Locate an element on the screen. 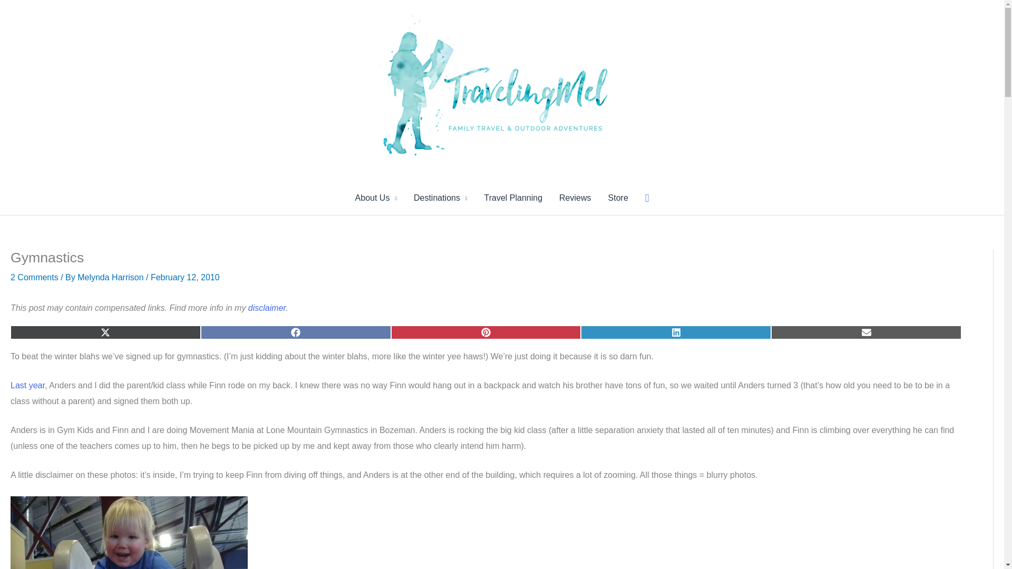 This screenshot has height=569, width=1012. Store is located at coordinates (618, 198).